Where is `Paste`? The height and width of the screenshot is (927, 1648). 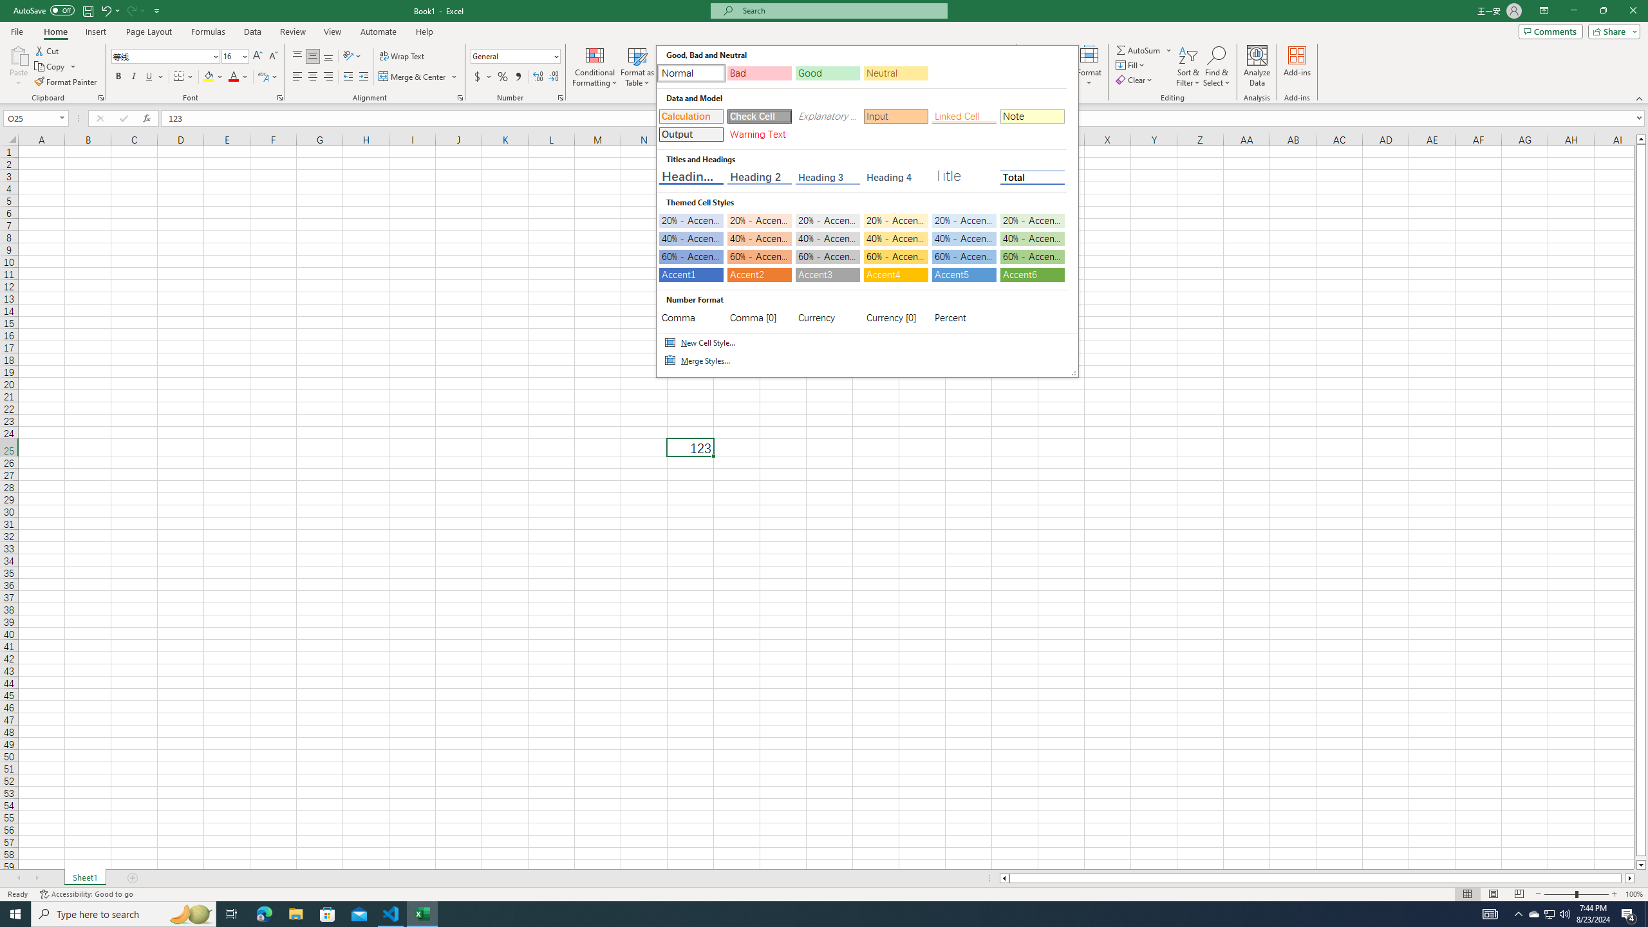 Paste is located at coordinates (19, 55).